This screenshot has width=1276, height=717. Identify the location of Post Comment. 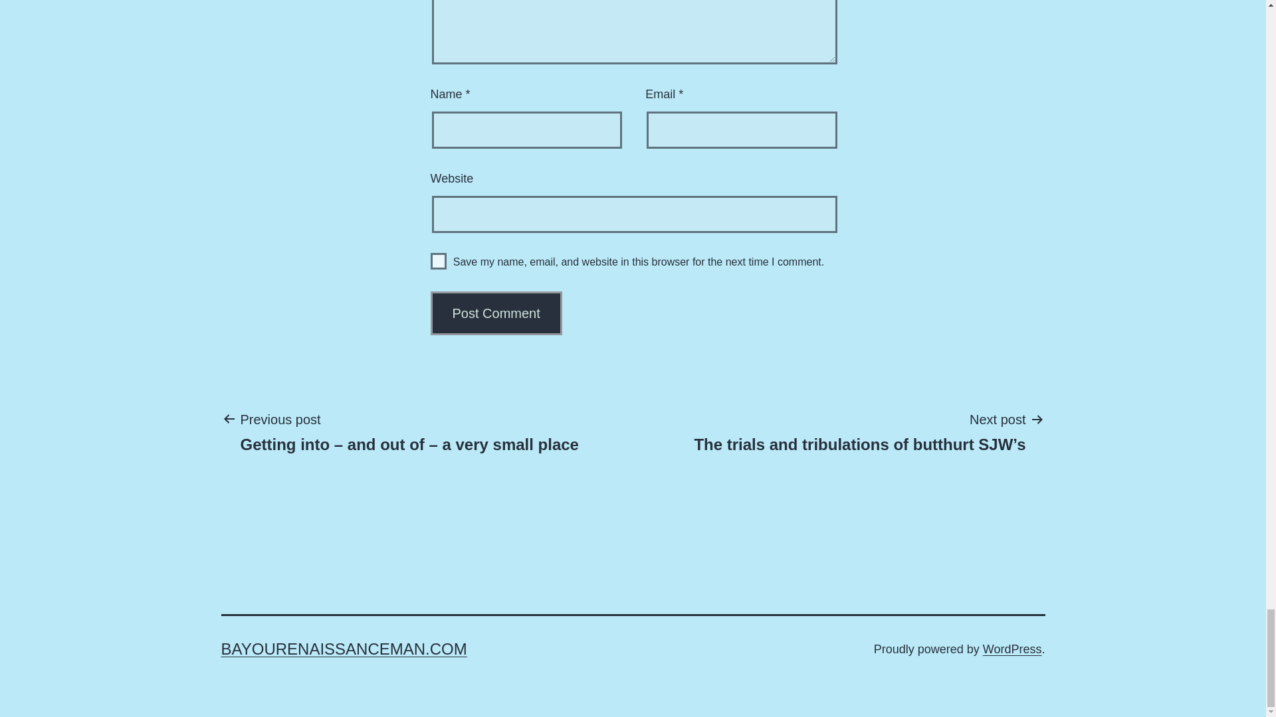
(496, 313).